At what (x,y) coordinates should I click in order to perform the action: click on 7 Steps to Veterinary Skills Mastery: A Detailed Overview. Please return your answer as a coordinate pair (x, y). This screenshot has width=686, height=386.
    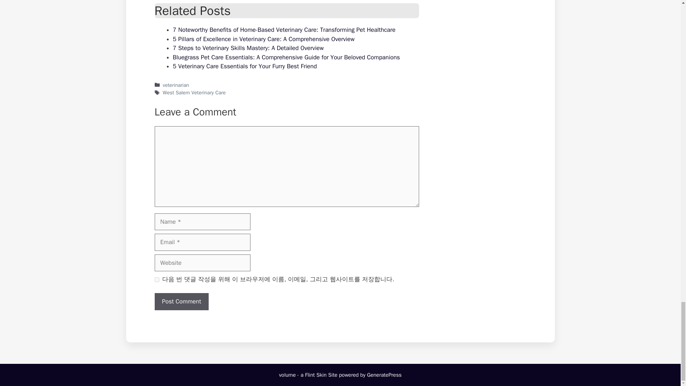
    Looking at the image, I should click on (248, 48).